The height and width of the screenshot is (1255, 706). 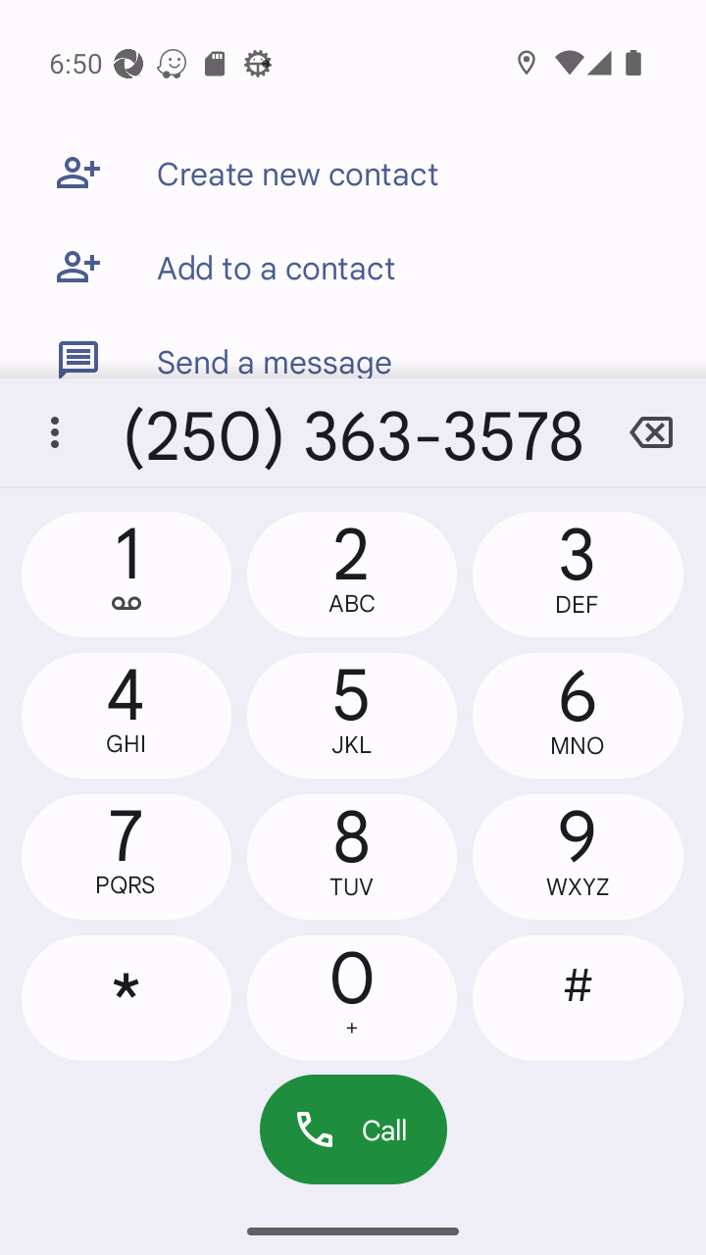 I want to click on Add to a contact, so click(x=353, y=267).